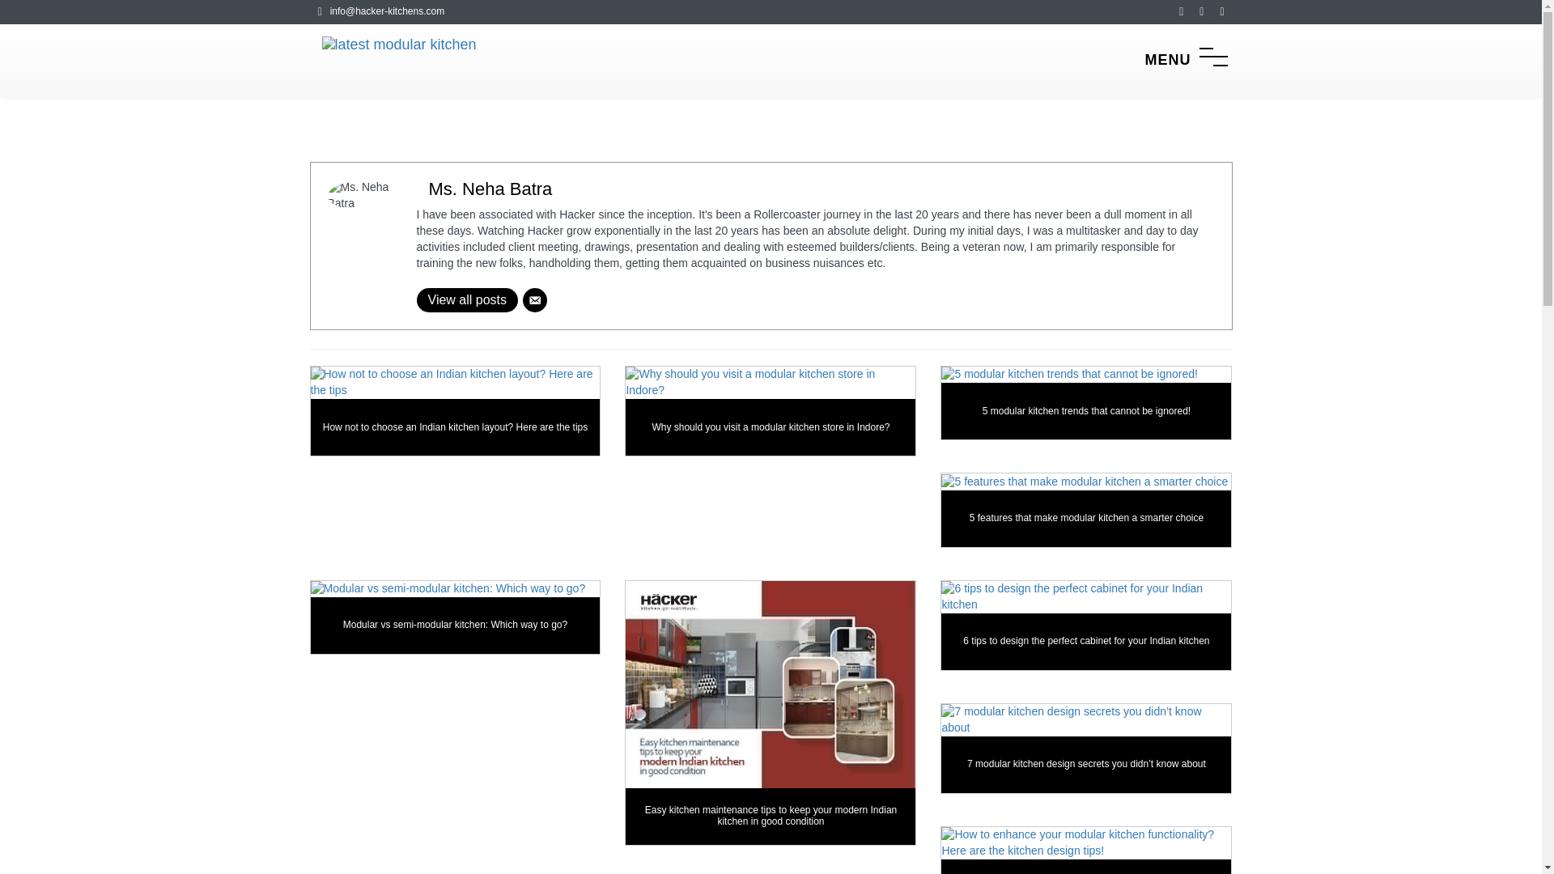 The image size is (1554, 874). What do you see at coordinates (814, 189) in the screenshot?
I see `Ms. Neha Batra` at bounding box center [814, 189].